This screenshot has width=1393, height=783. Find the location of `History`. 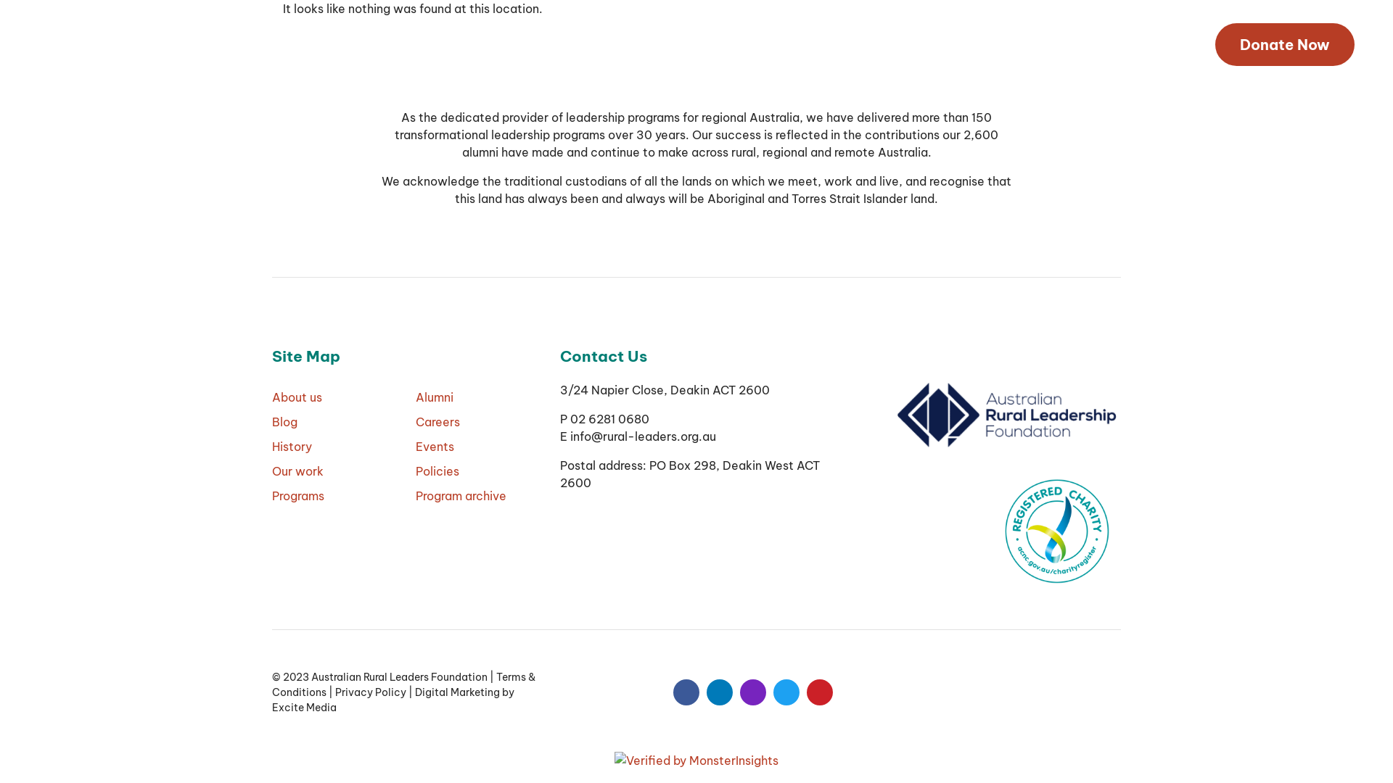

History is located at coordinates (337, 447).